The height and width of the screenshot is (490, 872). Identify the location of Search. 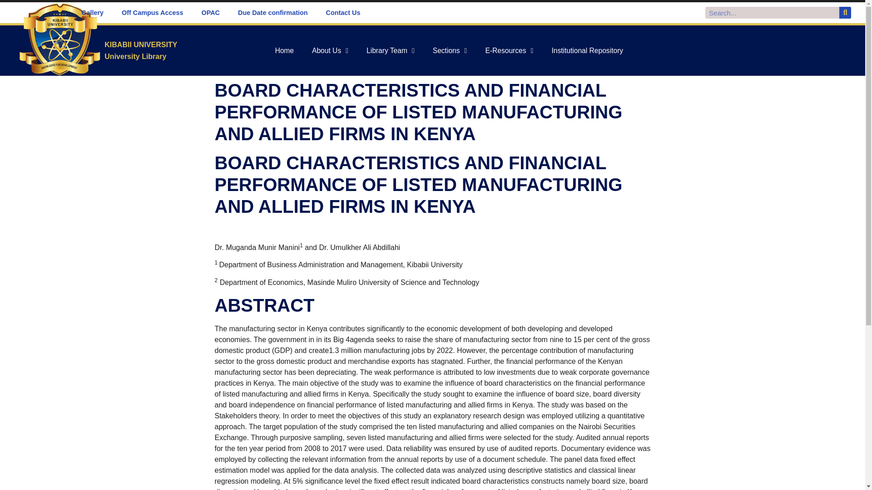
(845, 13).